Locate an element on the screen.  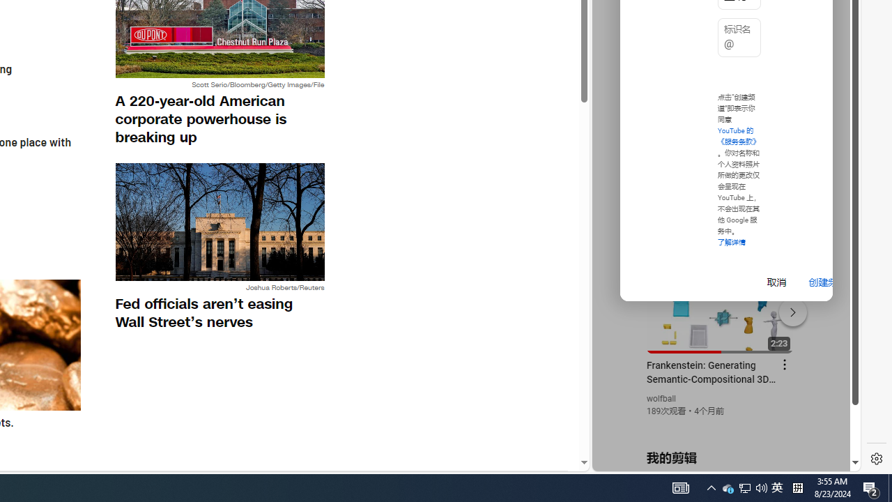
Settings is located at coordinates (877, 459).